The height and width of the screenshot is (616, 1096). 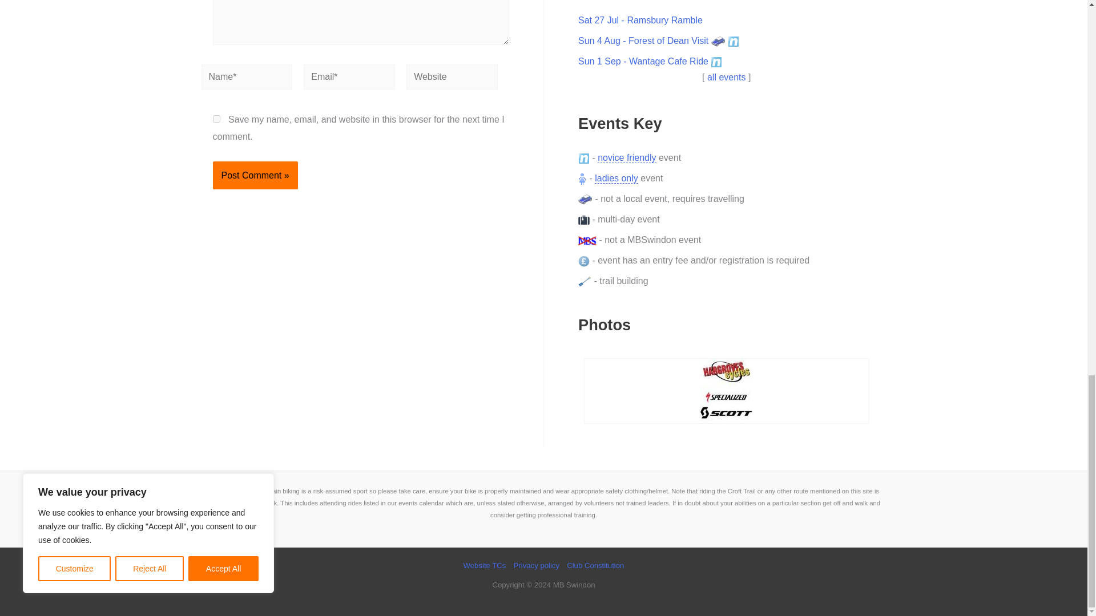 I want to click on Novice friendly event, so click(x=716, y=62).